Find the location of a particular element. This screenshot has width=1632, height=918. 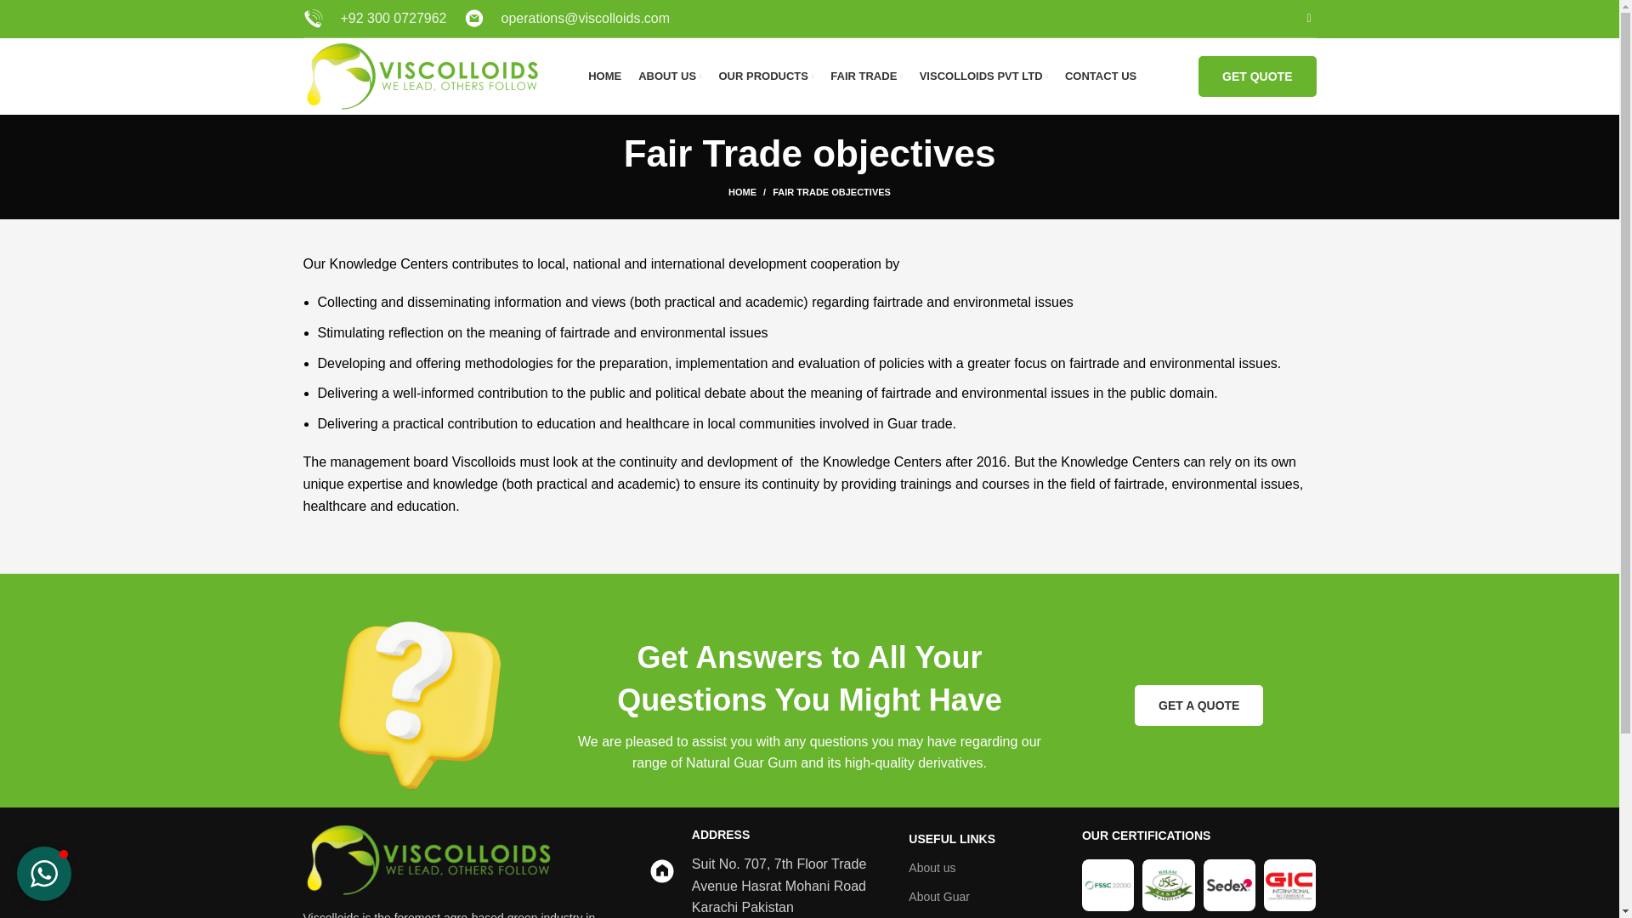

About us is located at coordinates (983, 867).